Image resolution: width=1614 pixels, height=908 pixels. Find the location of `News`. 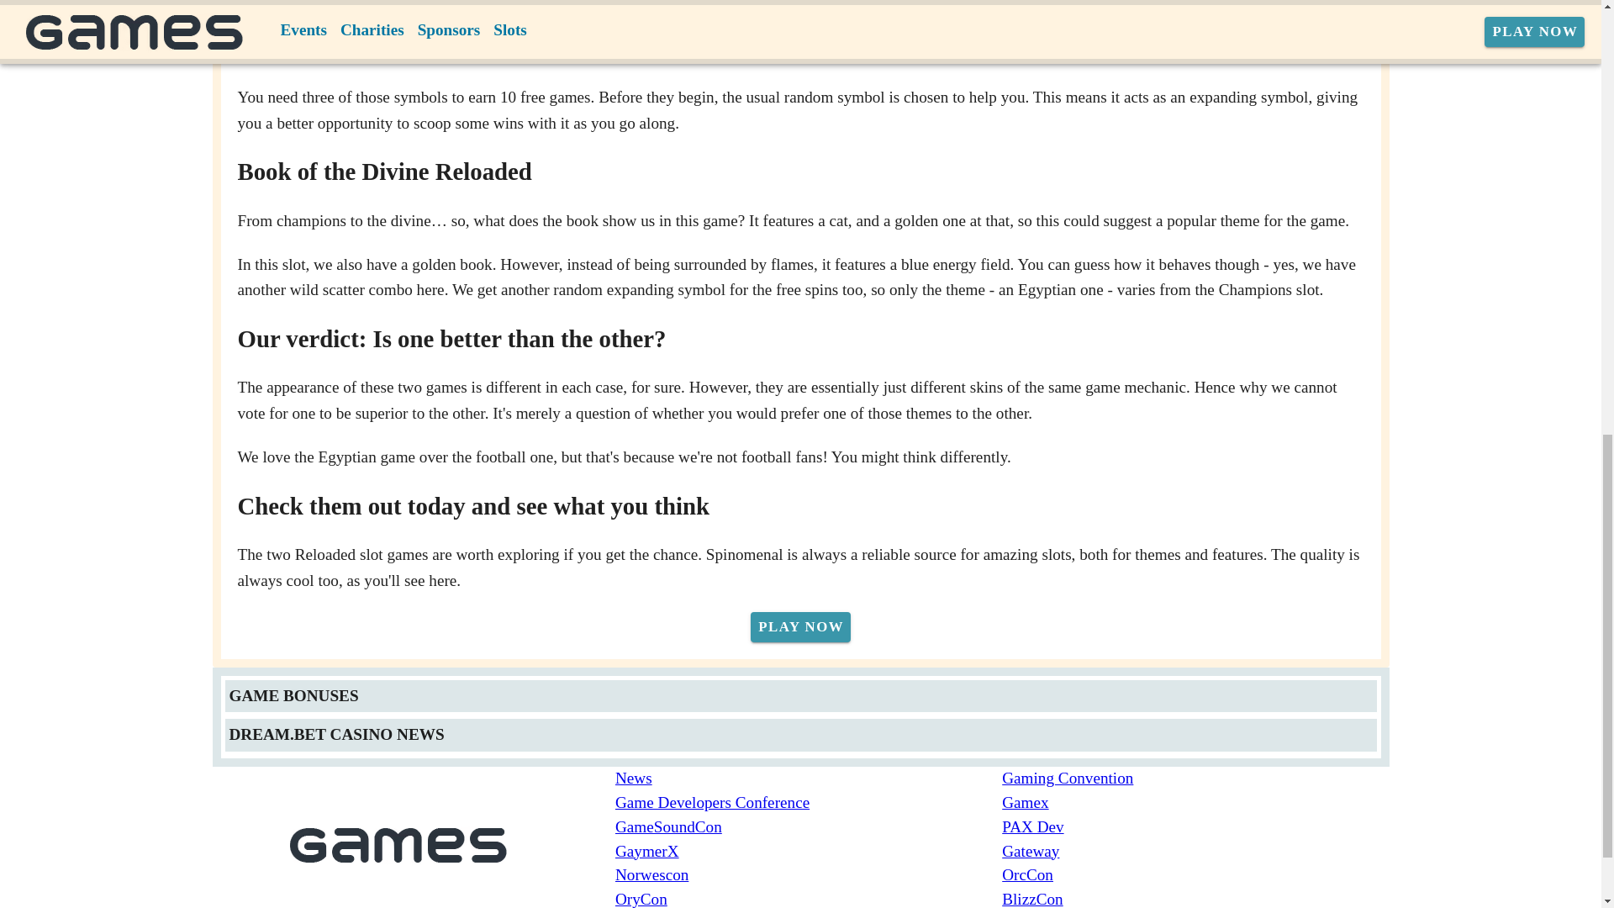

News is located at coordinates (809, 779).